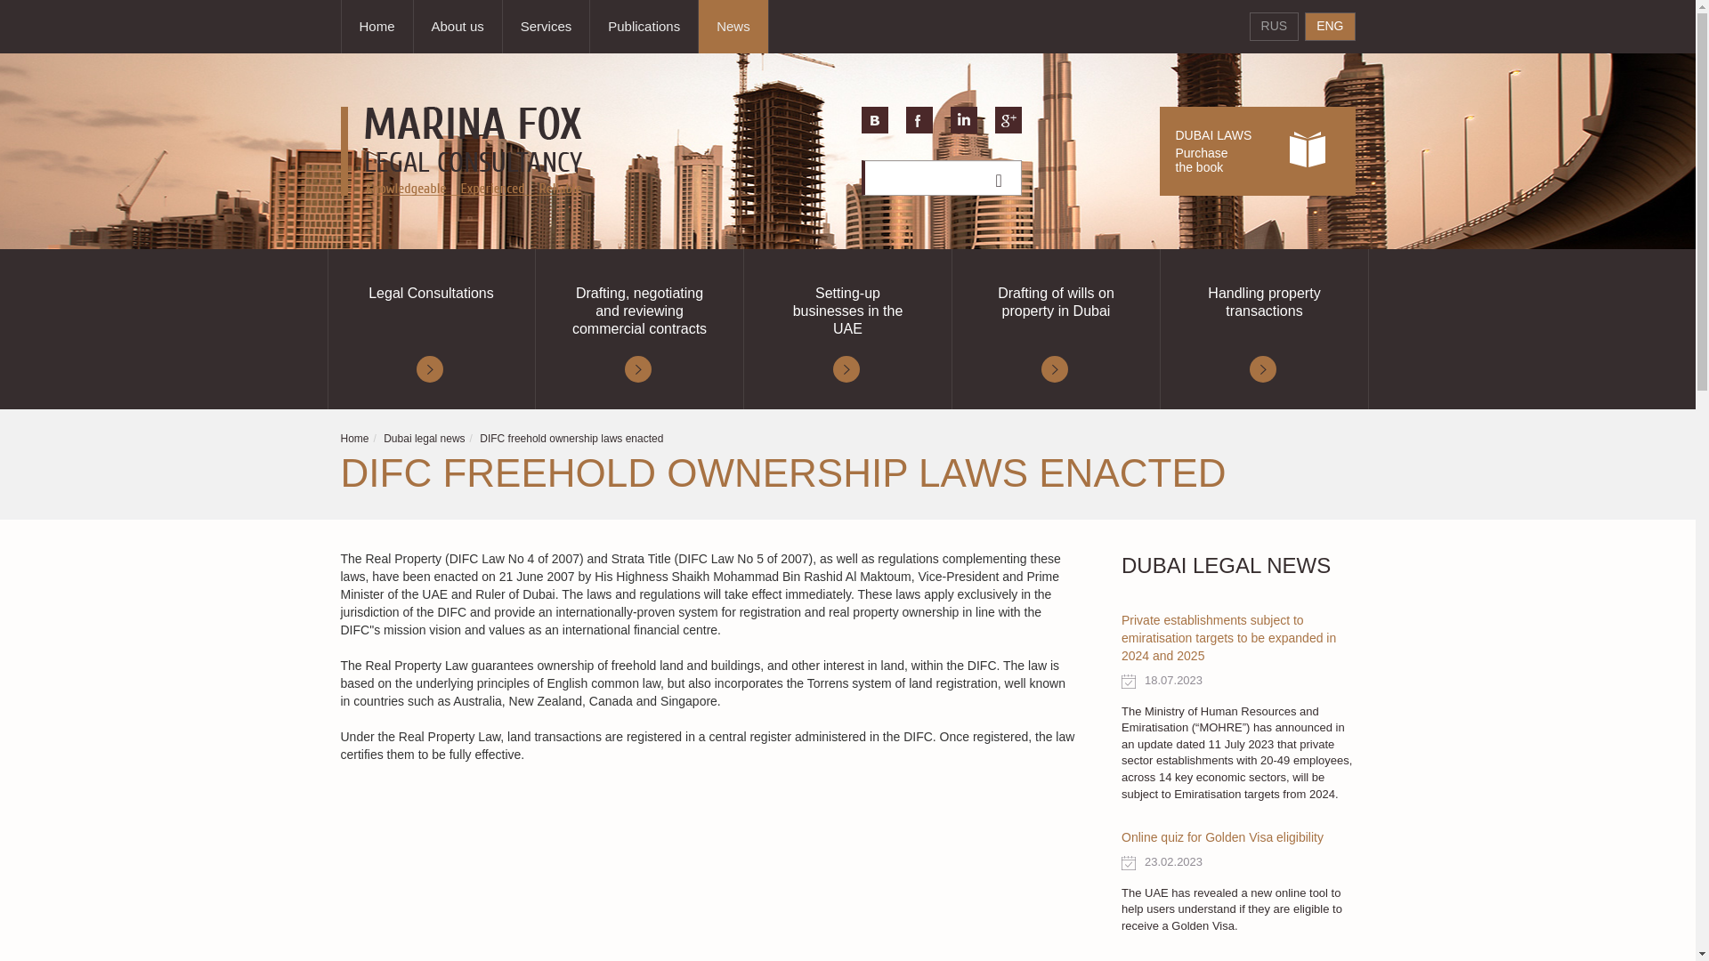  I want to click on Setting-up businesses in the UAE, so click(1257, 151).